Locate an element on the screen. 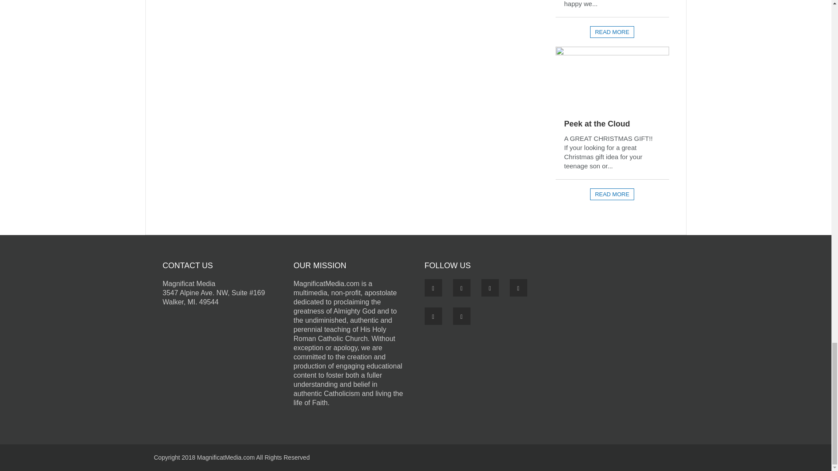 This screenshot has width=838, height=471. Read more is located at coordinates (612, 32).